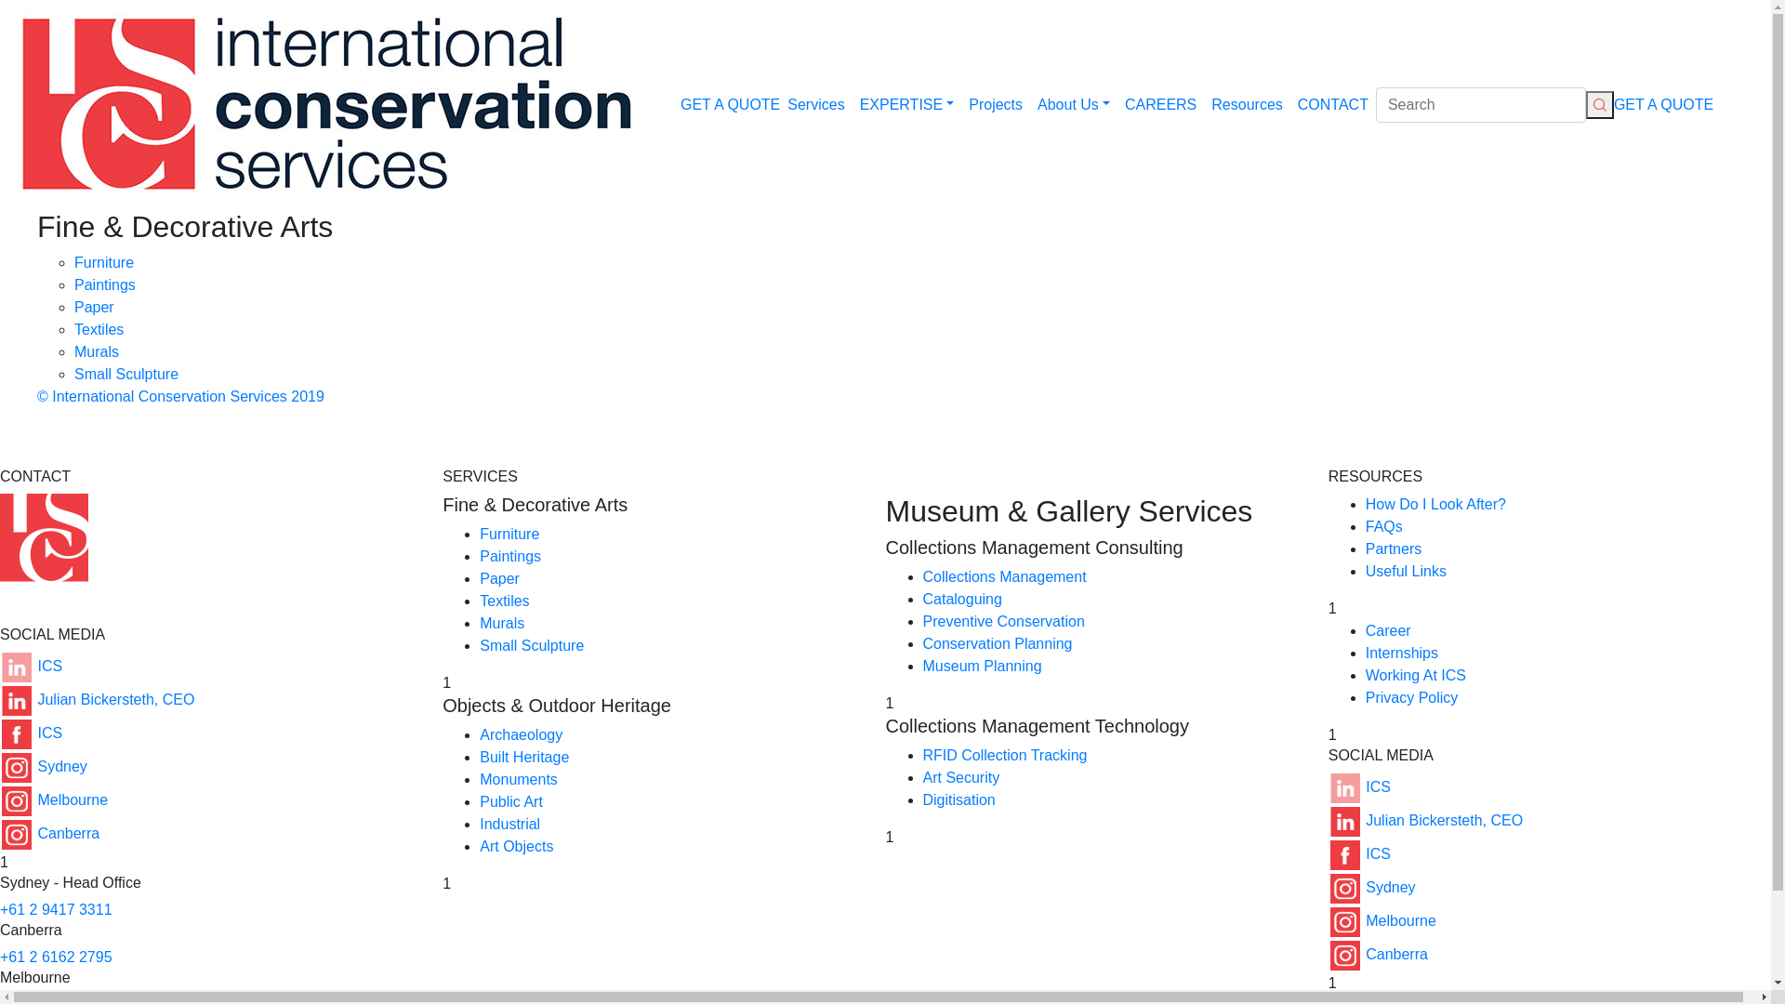 This screenshot has height=1004, width=1785. What do you see at coordinates (1416, 675) in the screenshot?
I see `Working At ICS` at bounding box center [1416, 675].